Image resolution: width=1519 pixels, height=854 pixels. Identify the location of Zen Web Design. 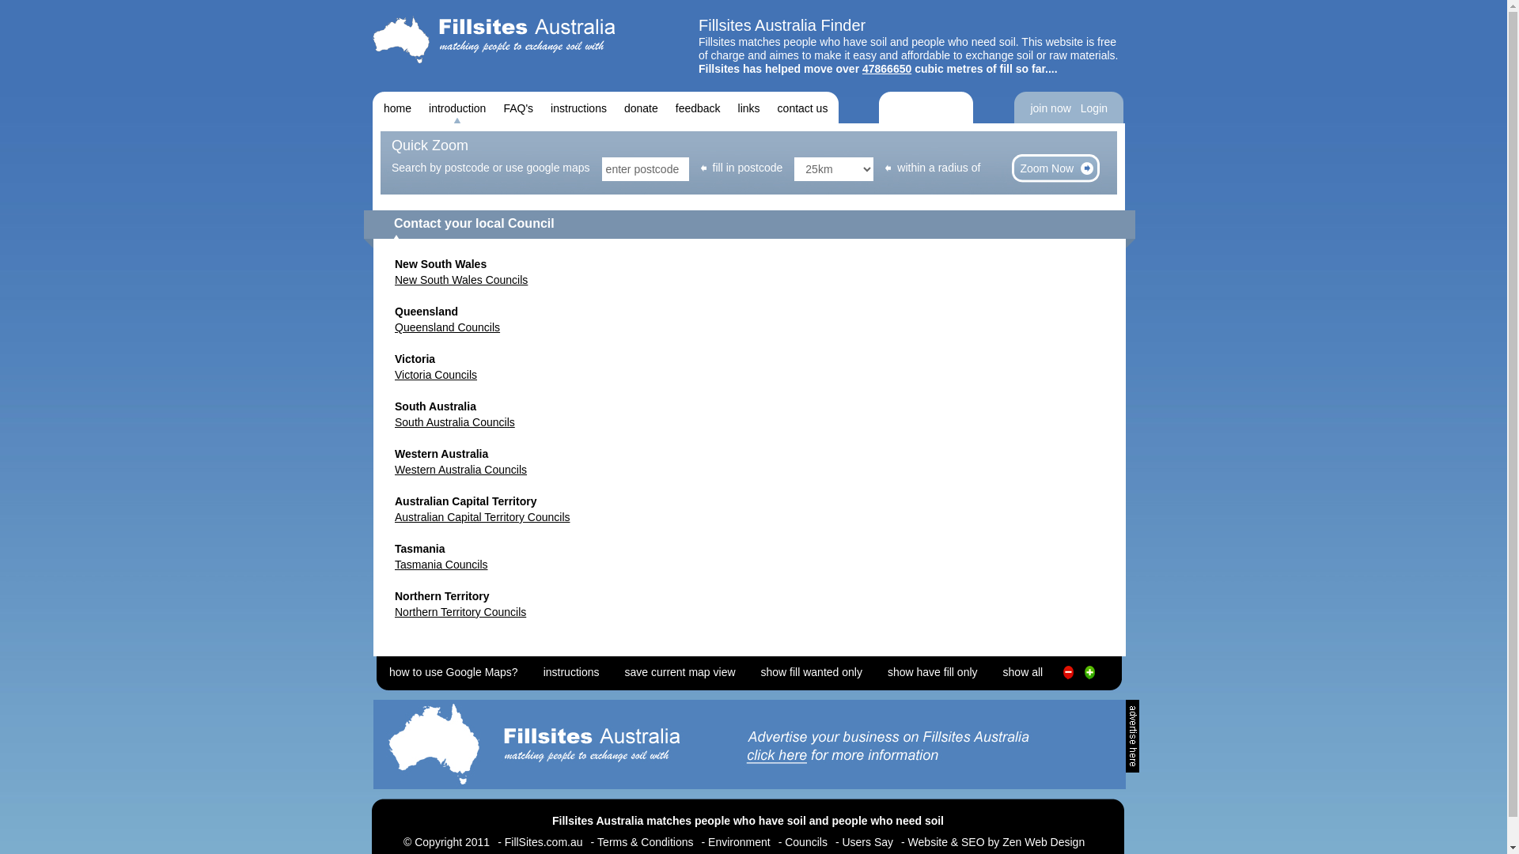
(1044, 842).